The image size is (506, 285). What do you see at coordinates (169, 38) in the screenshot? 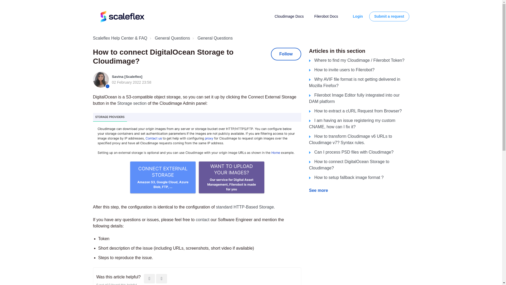
I see `General Questions` at bounding box center [169, 38].